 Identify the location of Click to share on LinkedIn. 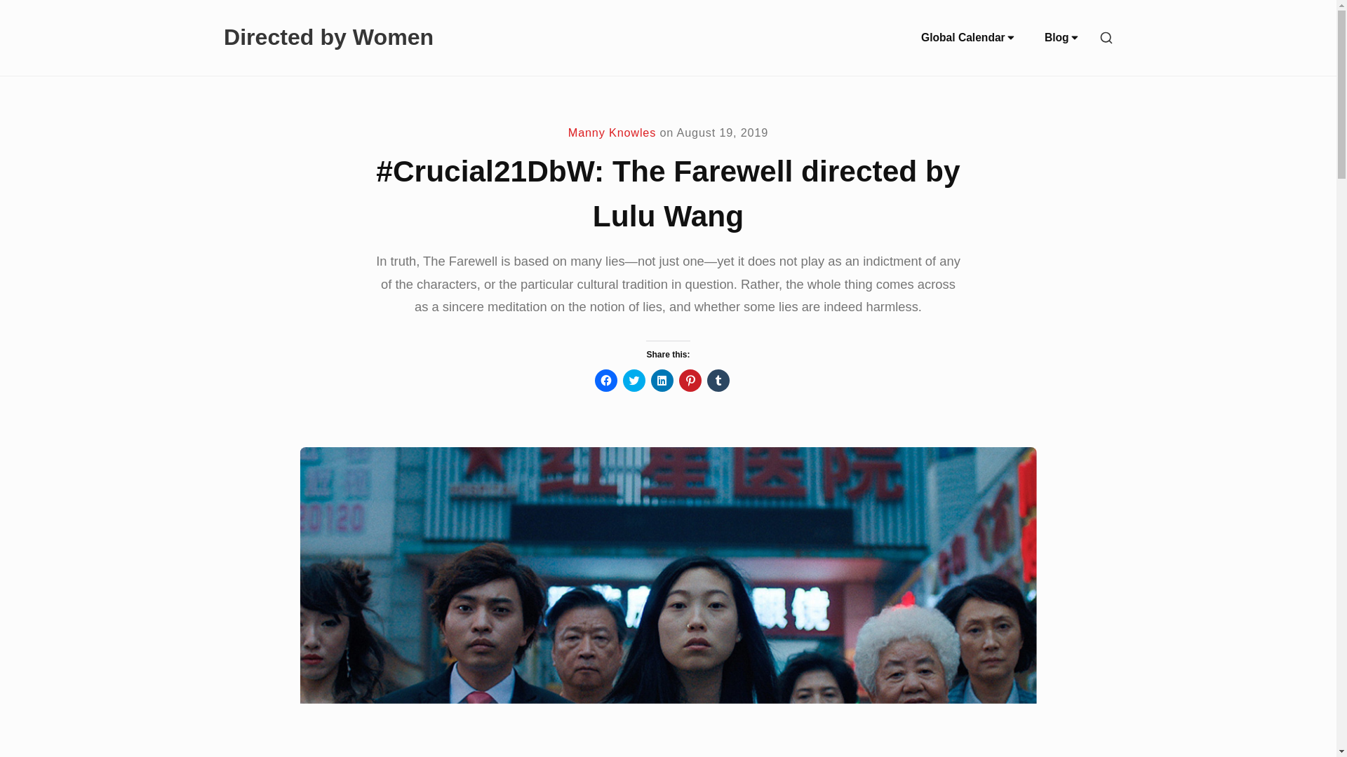
(662, 381).